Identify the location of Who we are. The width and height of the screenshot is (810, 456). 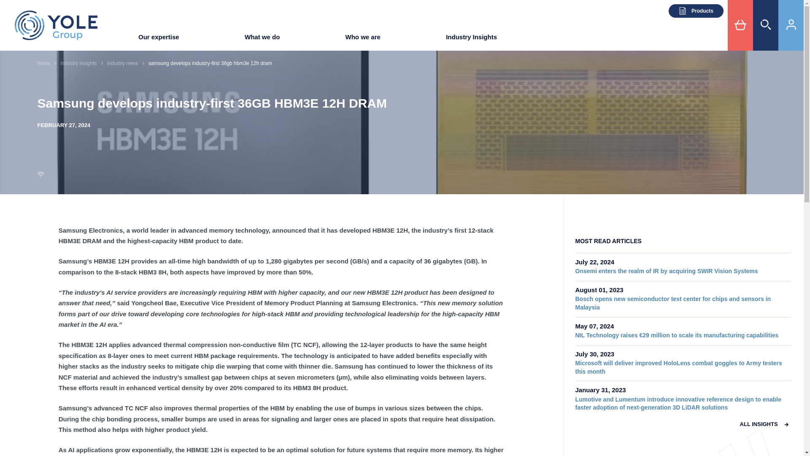
(363, 40).